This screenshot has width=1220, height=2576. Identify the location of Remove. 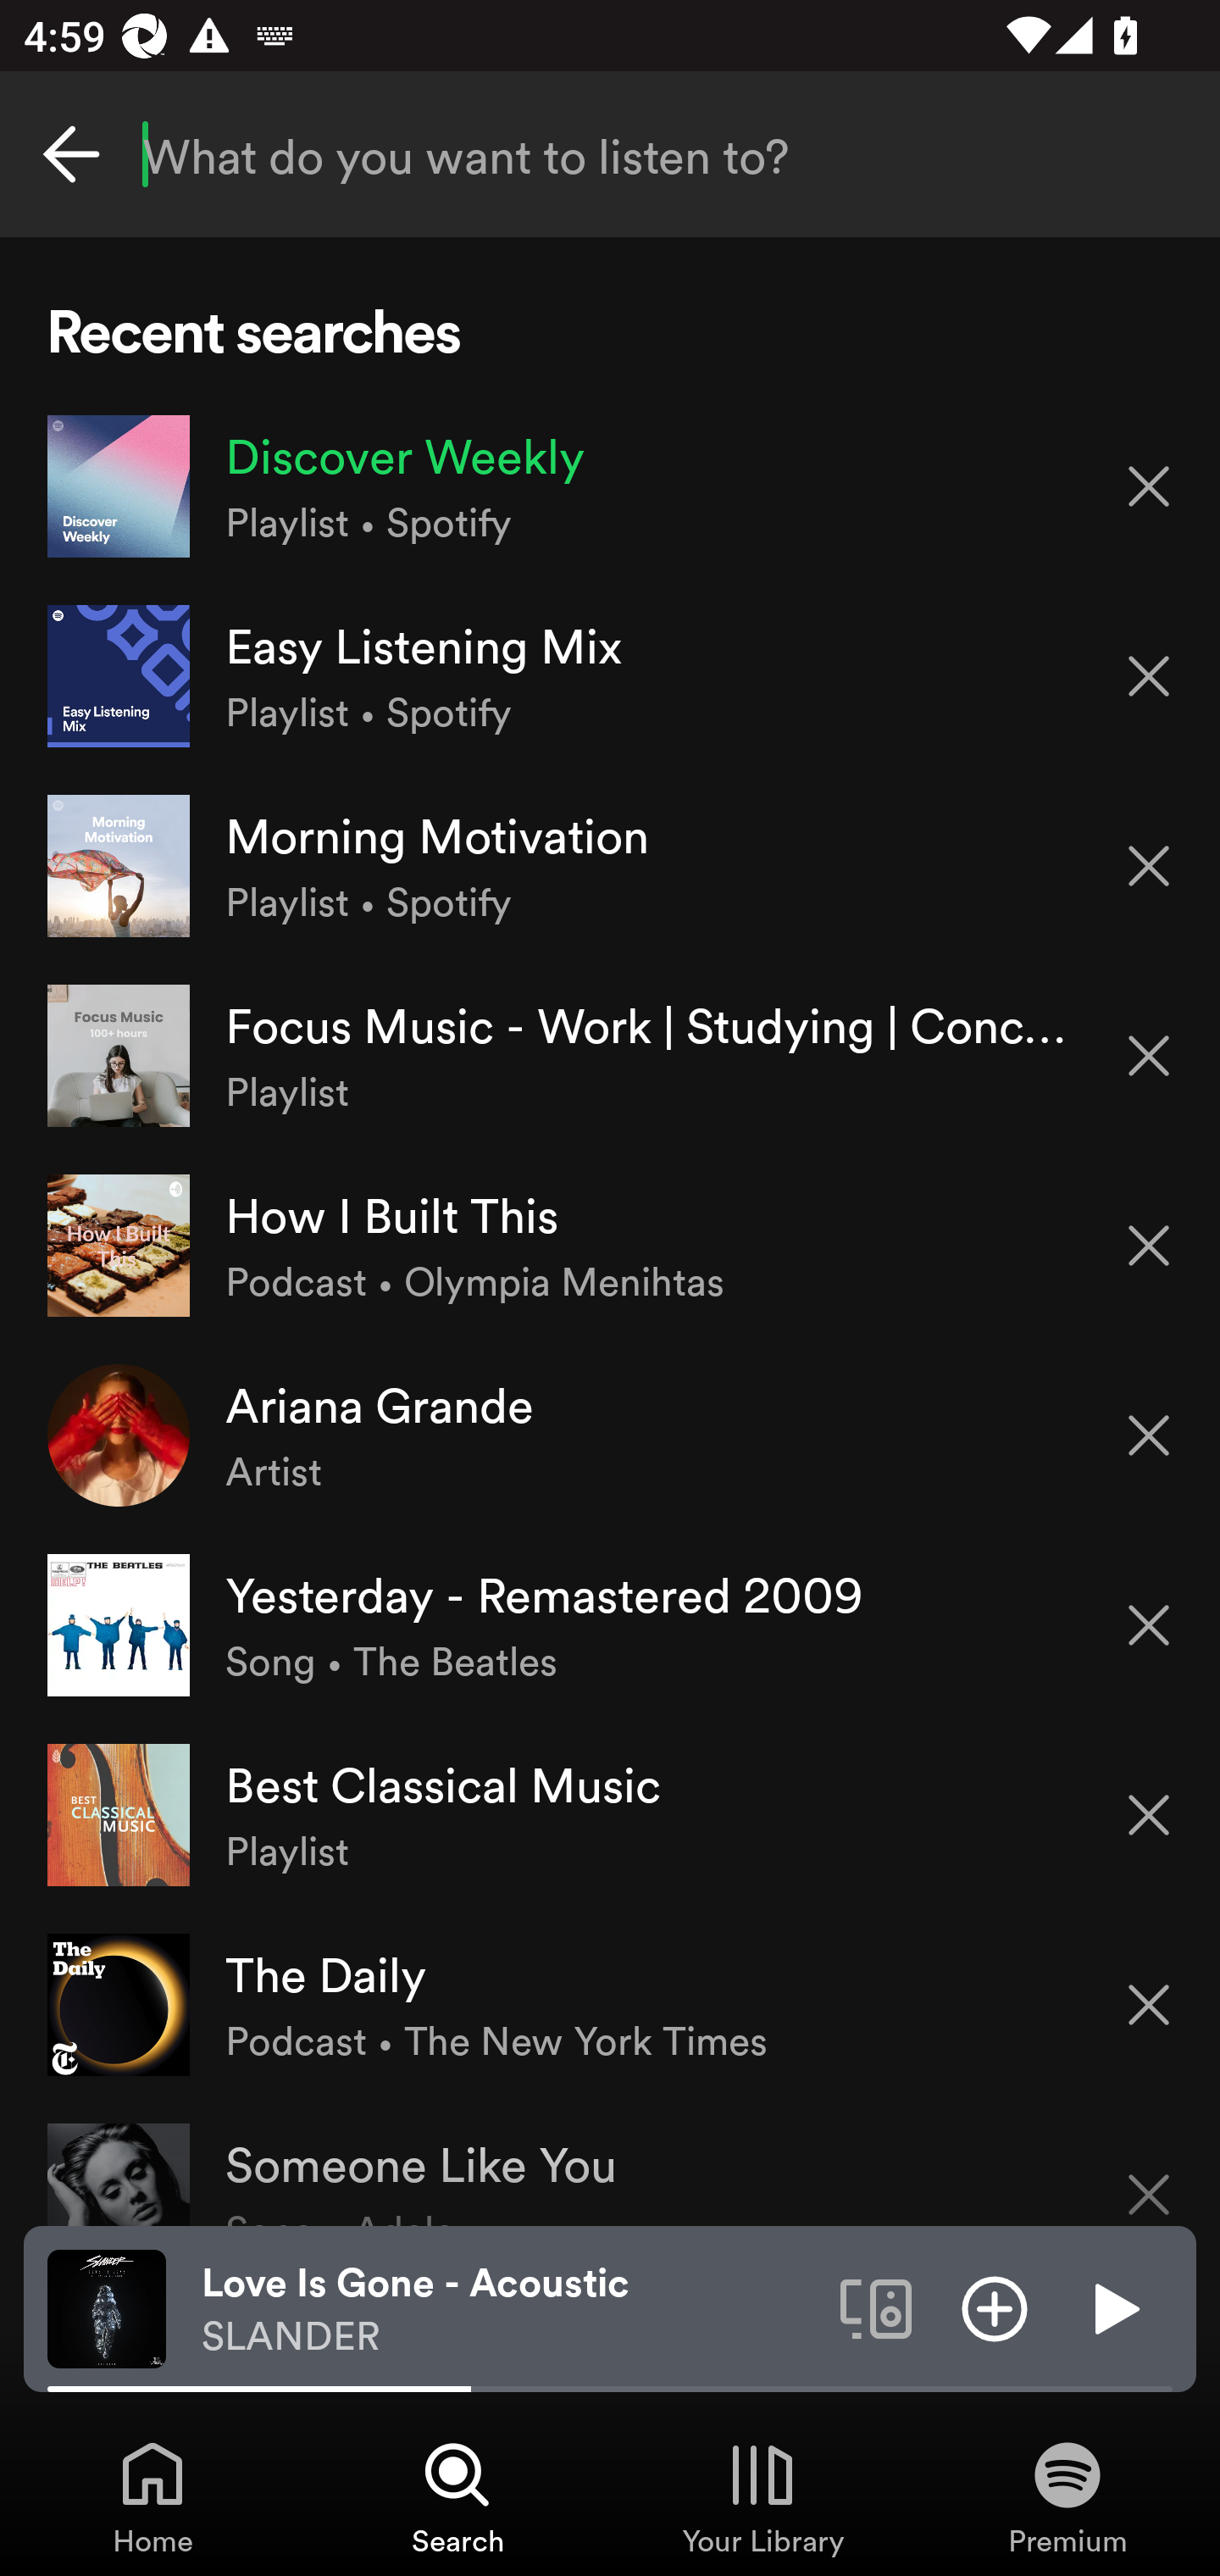
(1149, 2005).